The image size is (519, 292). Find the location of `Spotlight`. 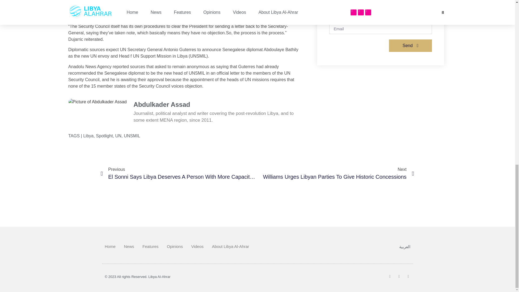

Spotlight is located at coordinates (104, 136).